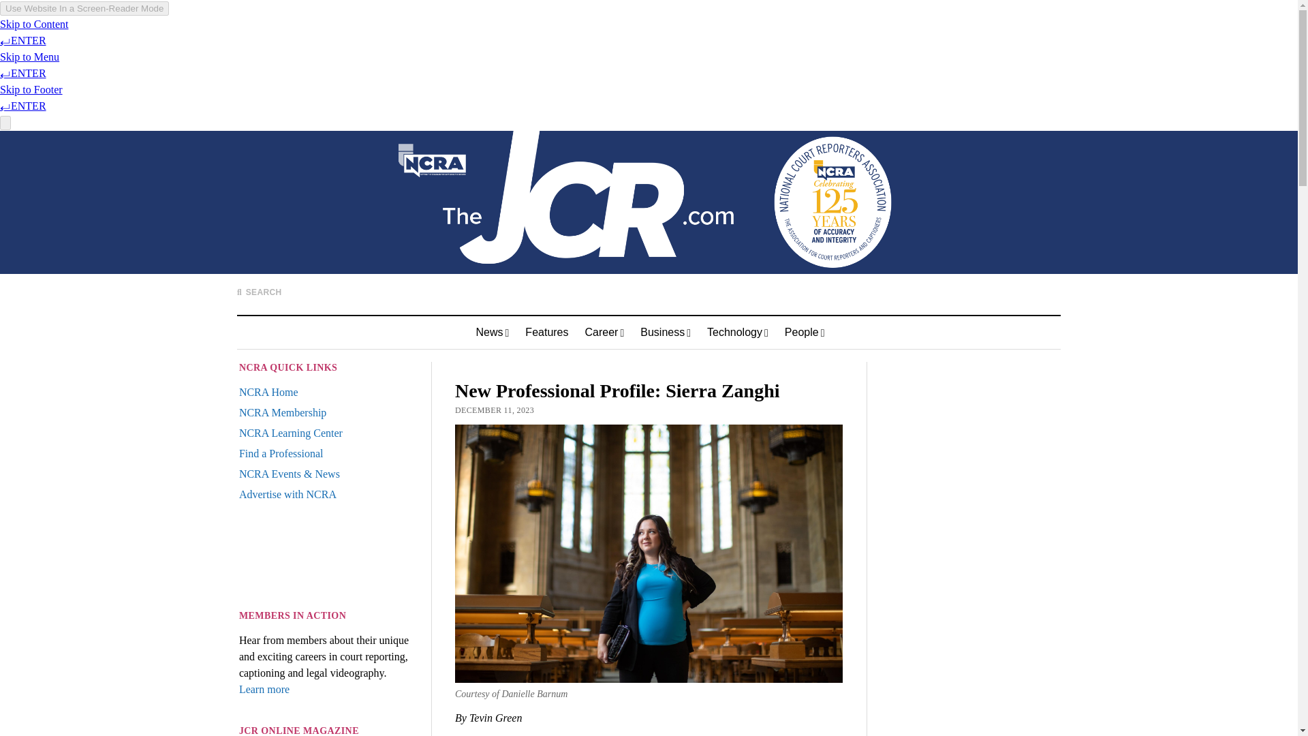 The image size is (1308, 736). I want to click on SEARCH, so click(259, 292).